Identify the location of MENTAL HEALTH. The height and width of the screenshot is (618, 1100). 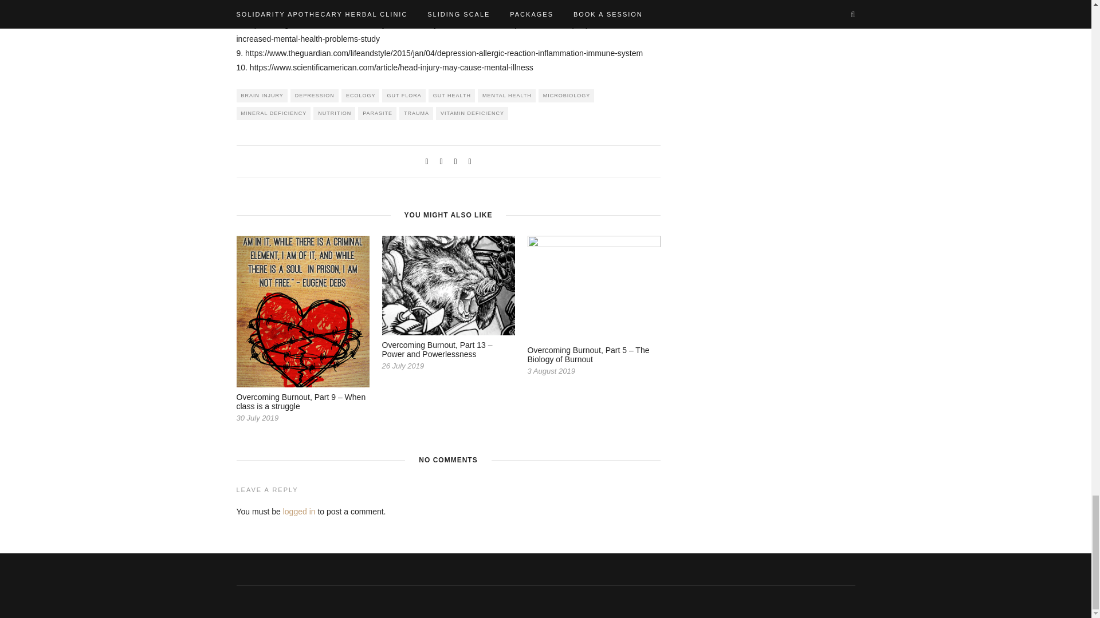
(506, 96).